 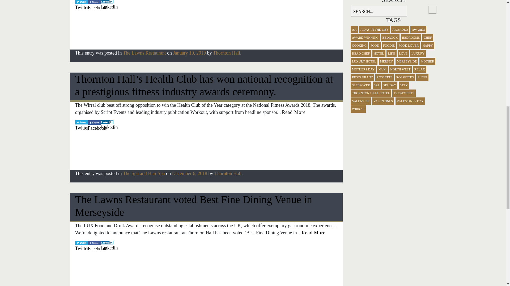 I want to click on Linkedin, so click(x=107, y=5).